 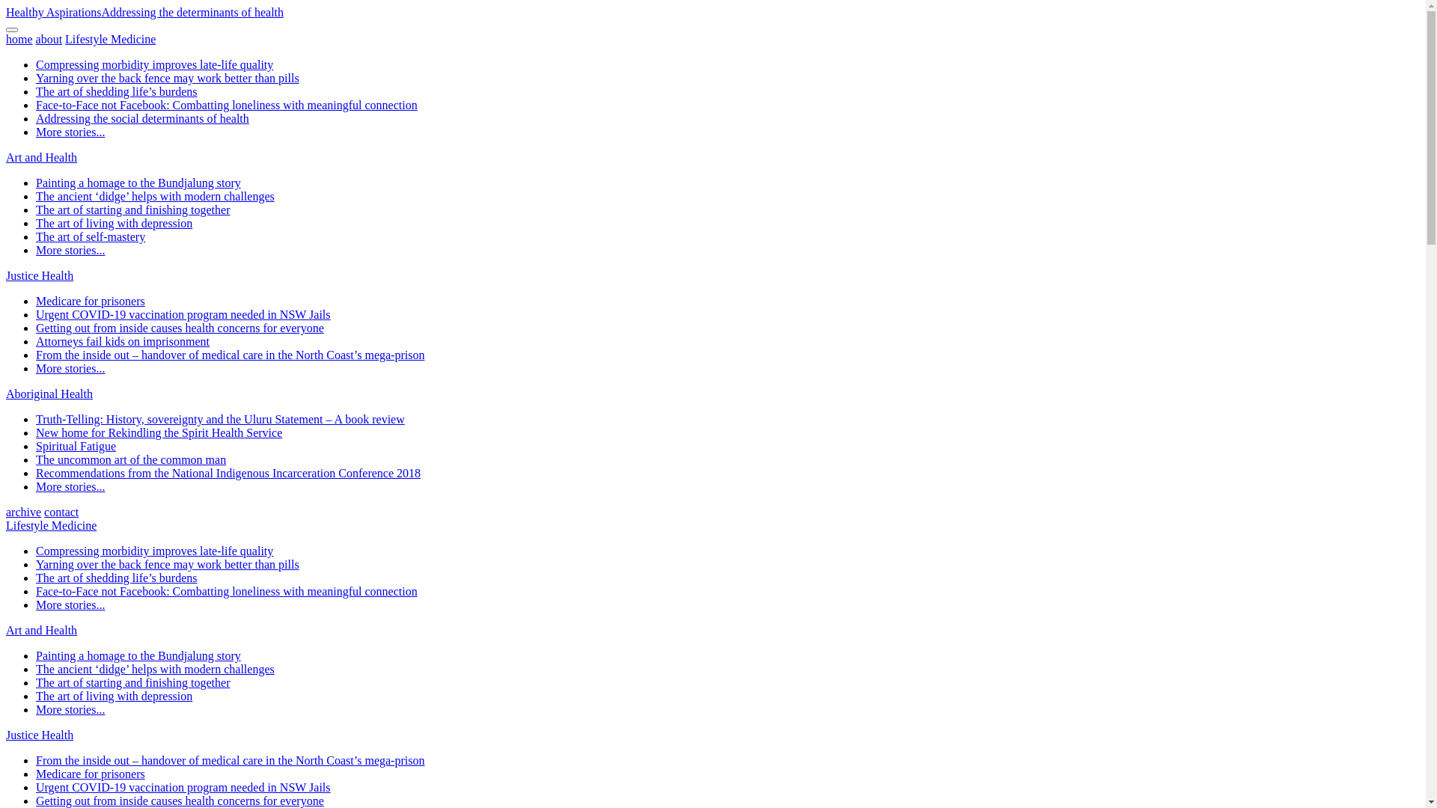 I want to click on The art of living with depression, so click(x=114, y=696).